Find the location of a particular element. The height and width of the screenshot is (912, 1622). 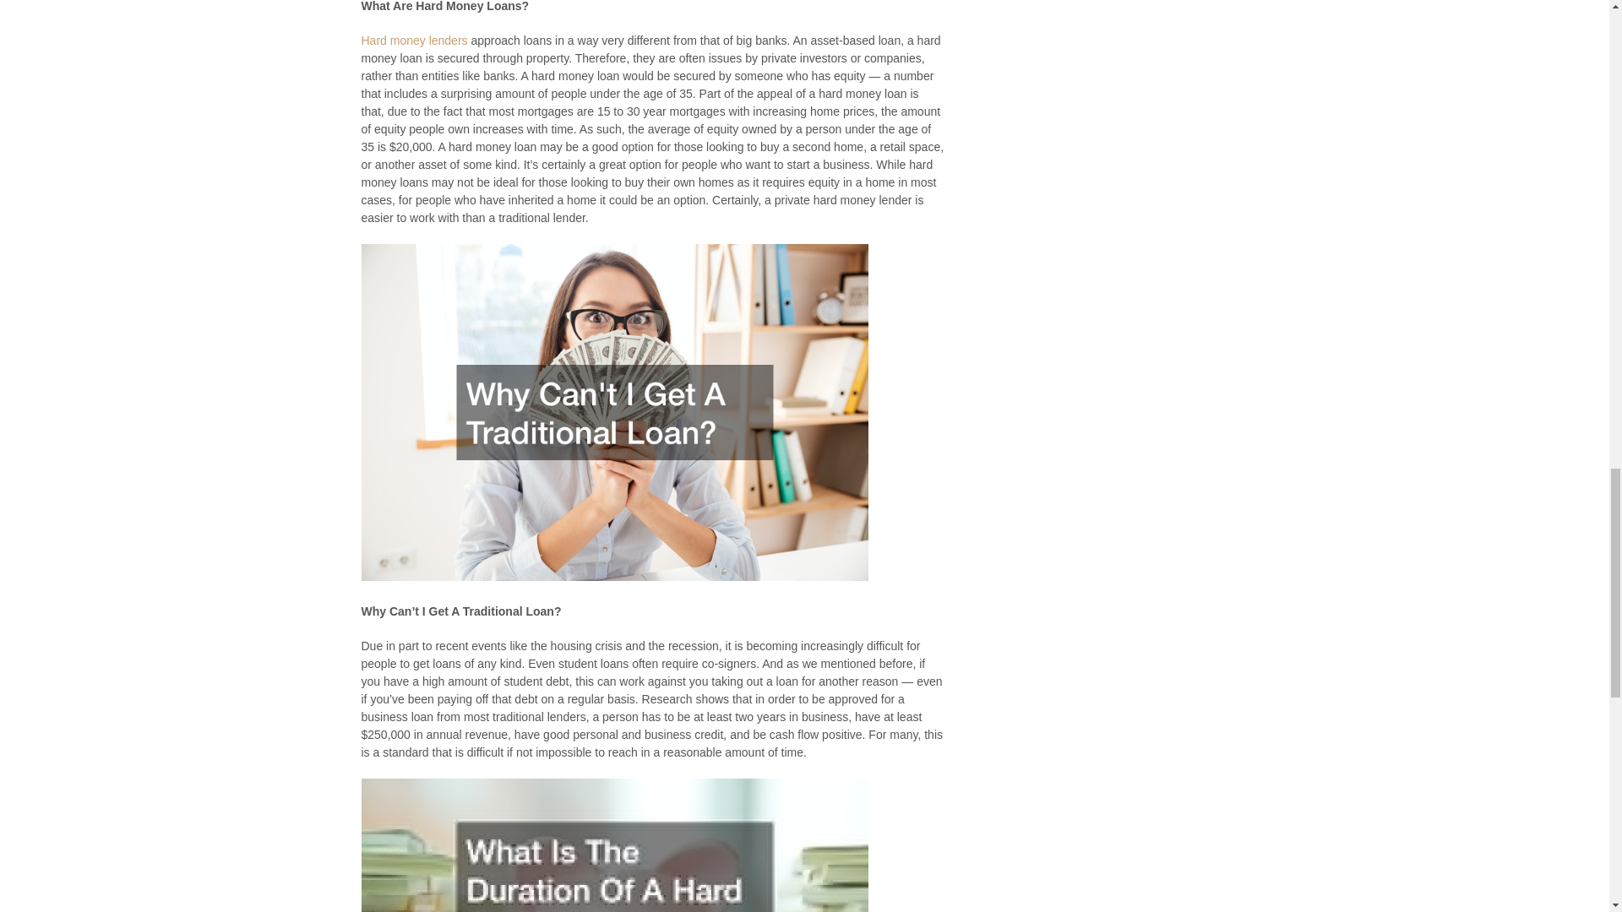

See me is located at coordinates (415, 41).